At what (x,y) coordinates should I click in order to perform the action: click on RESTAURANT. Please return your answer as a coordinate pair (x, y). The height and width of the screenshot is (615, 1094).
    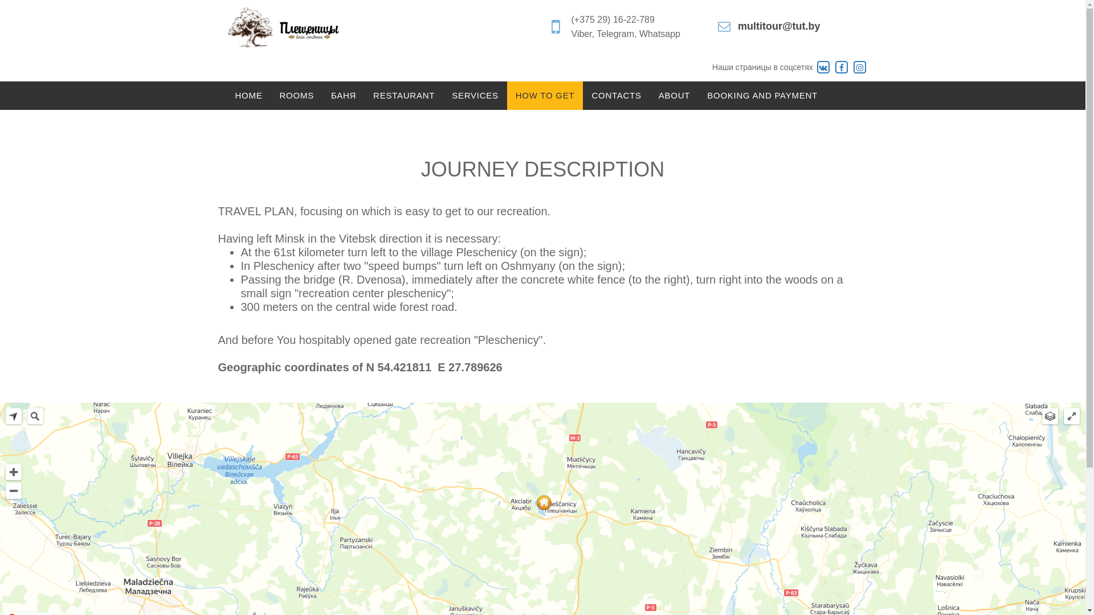
    Looking at the image, I should click on (404, 96).